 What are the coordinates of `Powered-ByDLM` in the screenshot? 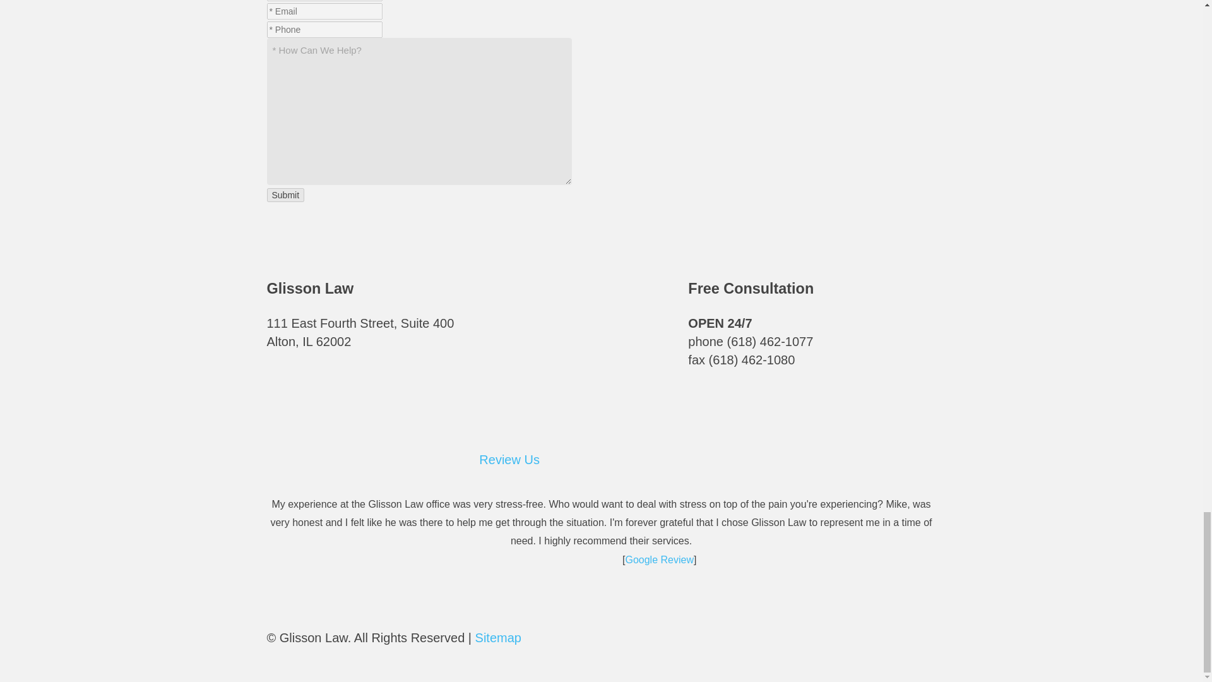 It's located at (587, 643).